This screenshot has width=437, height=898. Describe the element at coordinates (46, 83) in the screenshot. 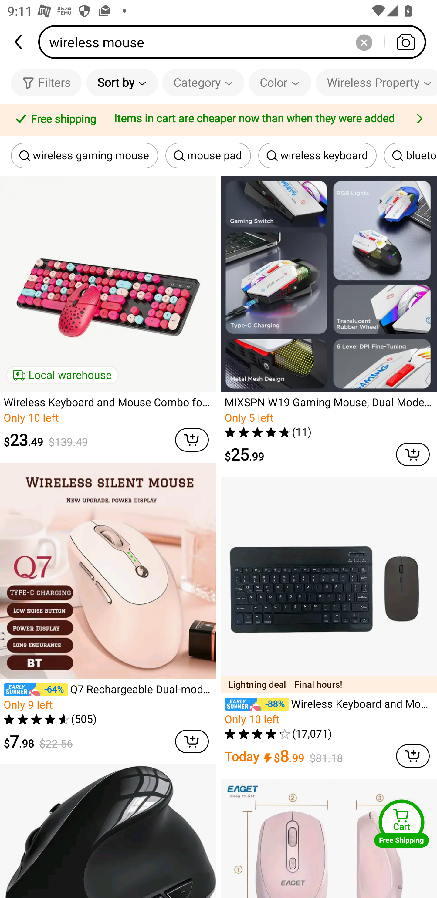

I see `Filters` at that location.